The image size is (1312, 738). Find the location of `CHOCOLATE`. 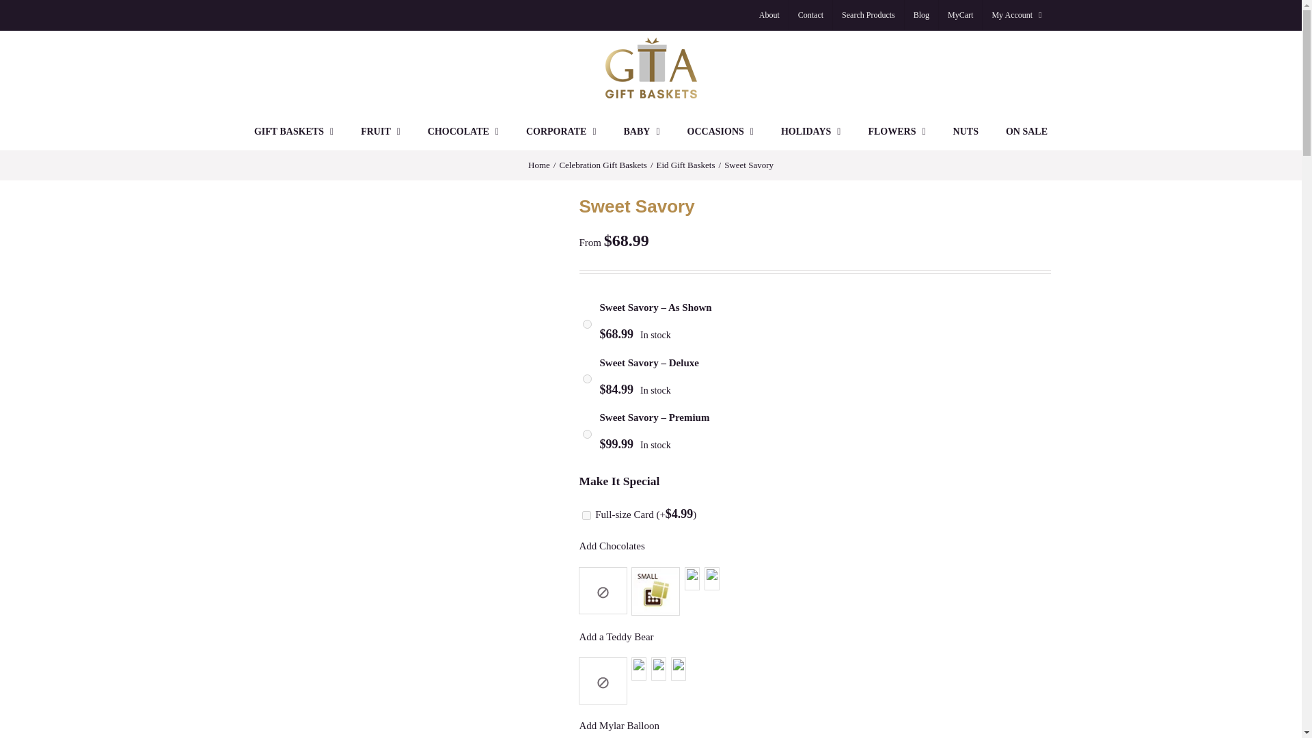

CHOCOLATE is located at coordinates (463, 131).